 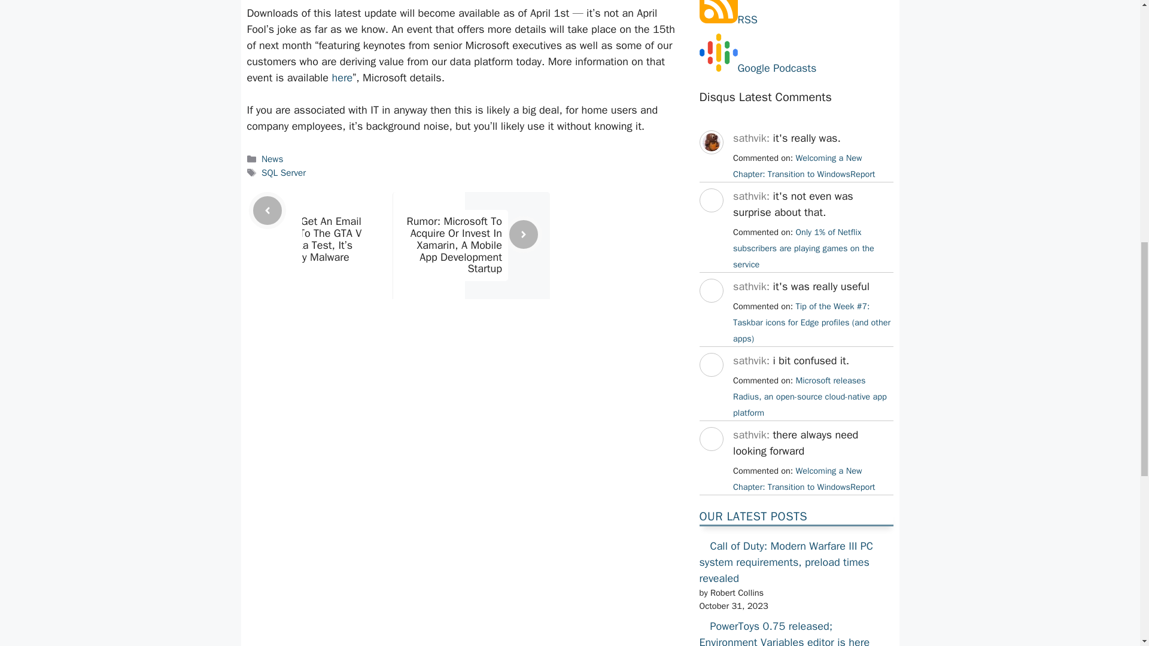 I want to click on sathvik, so click(x=710, y=165).